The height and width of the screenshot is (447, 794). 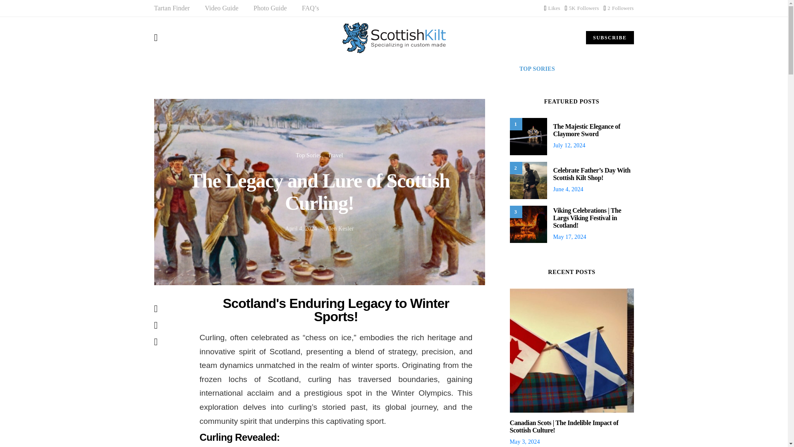 I want to click on View all posts by Alen Kesler, so click(x=552, y=8).